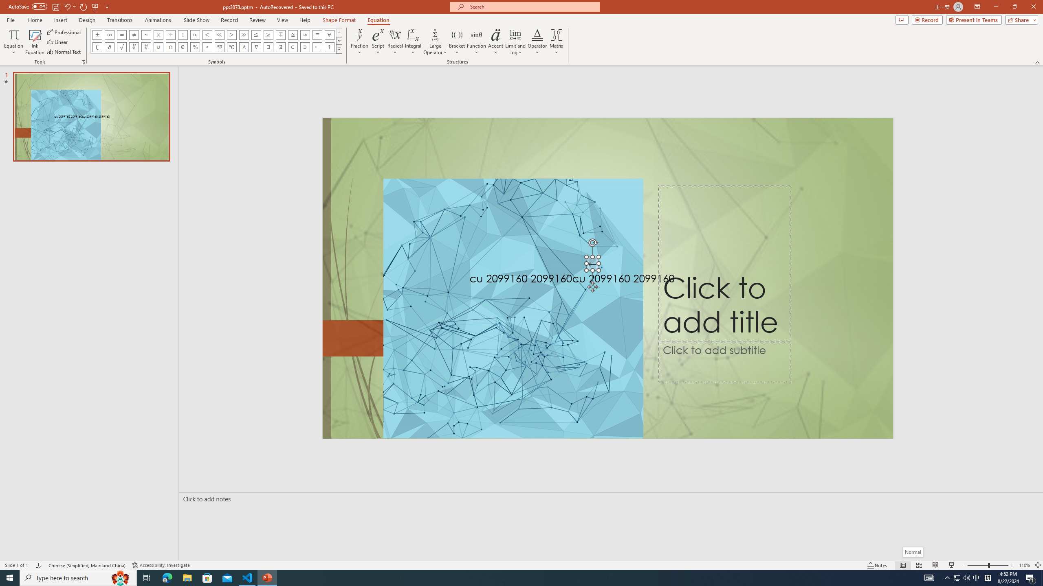  What do you see at coordinates (219, 35) in the screenshot?
I see `Equation Symbol Much Less Than` at bounding box center [219, 35].